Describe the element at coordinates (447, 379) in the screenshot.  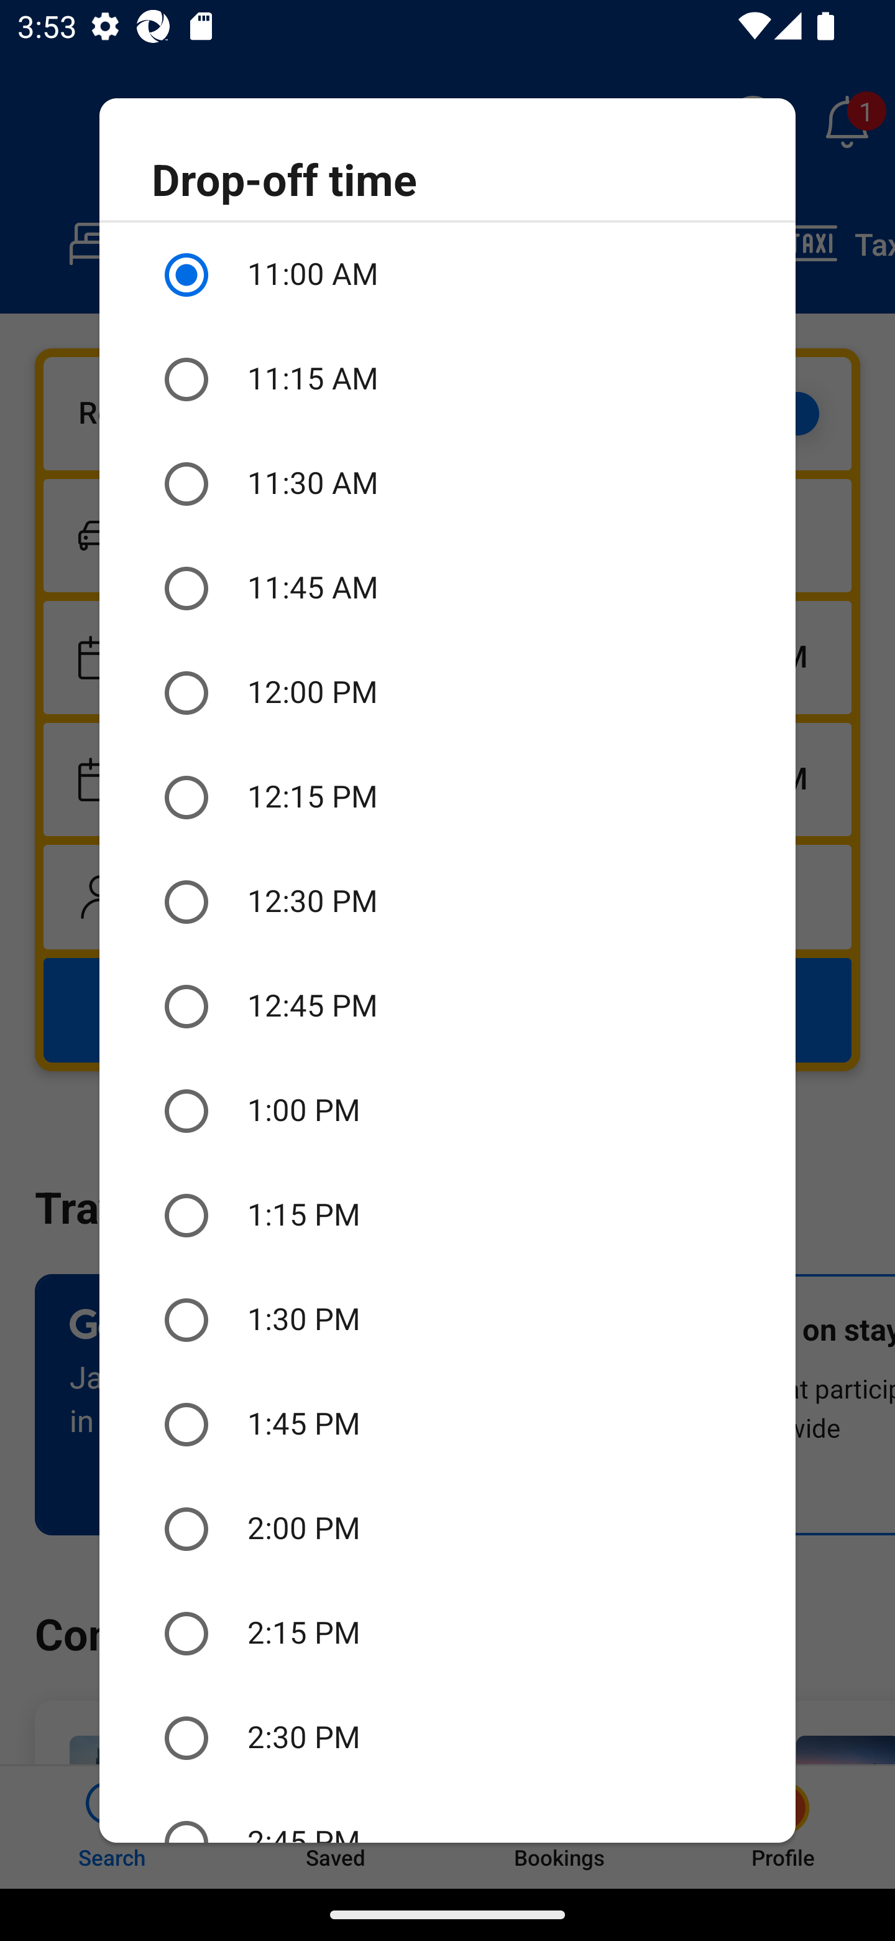
I see `11:15 AM` at that location.